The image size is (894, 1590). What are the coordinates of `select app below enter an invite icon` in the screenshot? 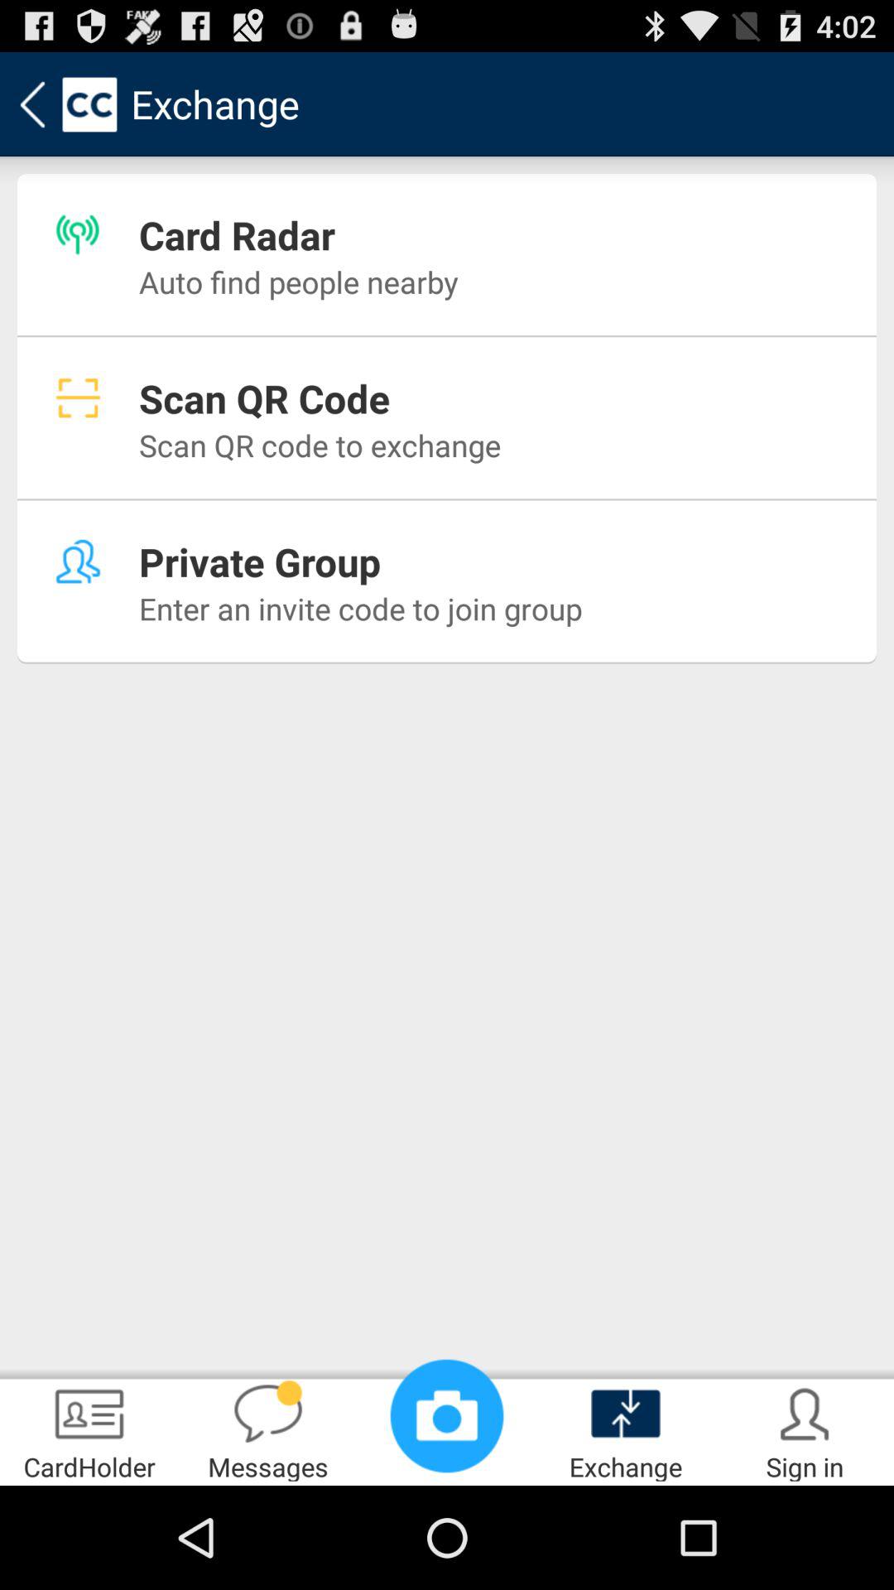 It's located at (89, 1429).